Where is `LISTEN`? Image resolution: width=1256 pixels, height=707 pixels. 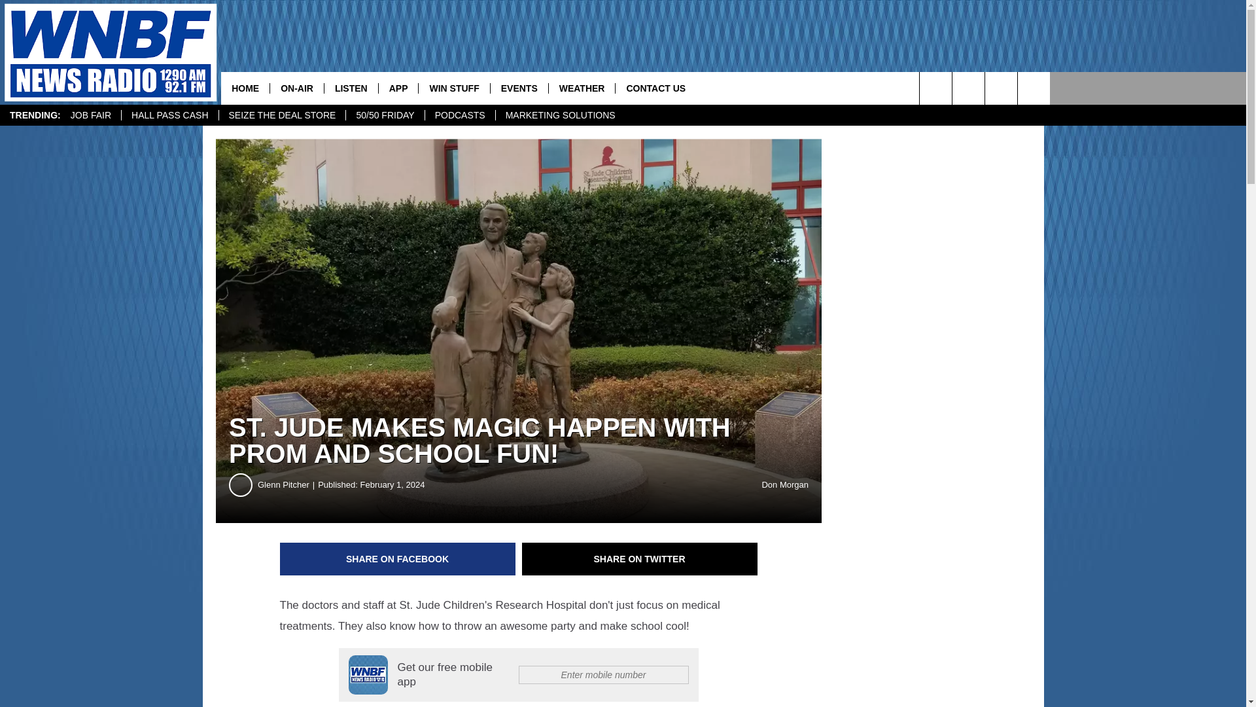
LISTEN is located at coordinates (351, 88).